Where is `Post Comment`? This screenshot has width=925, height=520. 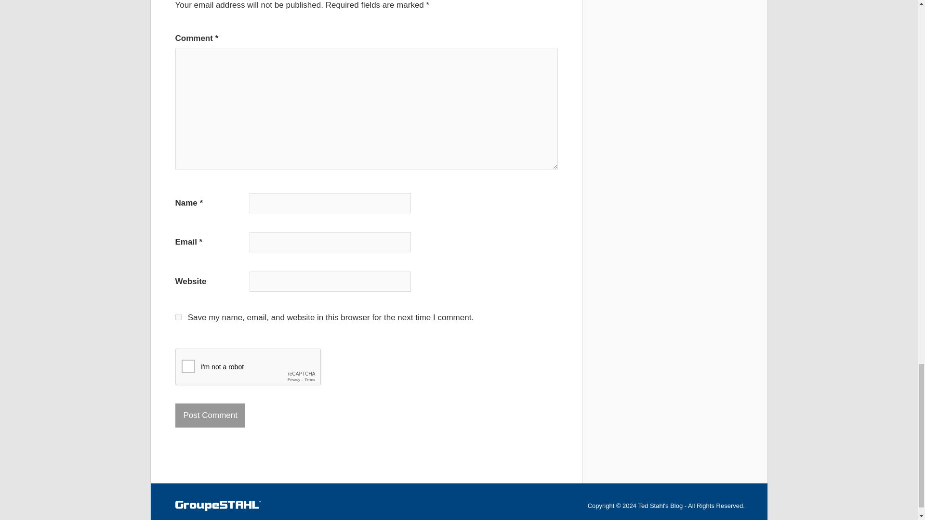 Post Comment is located at coordinates (210, 415).